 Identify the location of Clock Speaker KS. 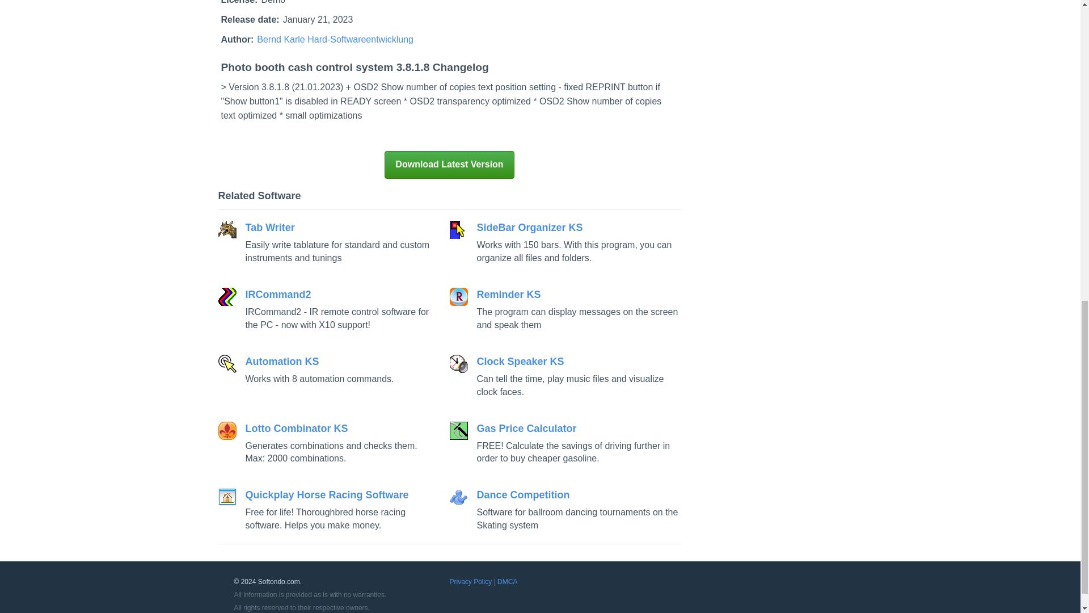
(565, 377).